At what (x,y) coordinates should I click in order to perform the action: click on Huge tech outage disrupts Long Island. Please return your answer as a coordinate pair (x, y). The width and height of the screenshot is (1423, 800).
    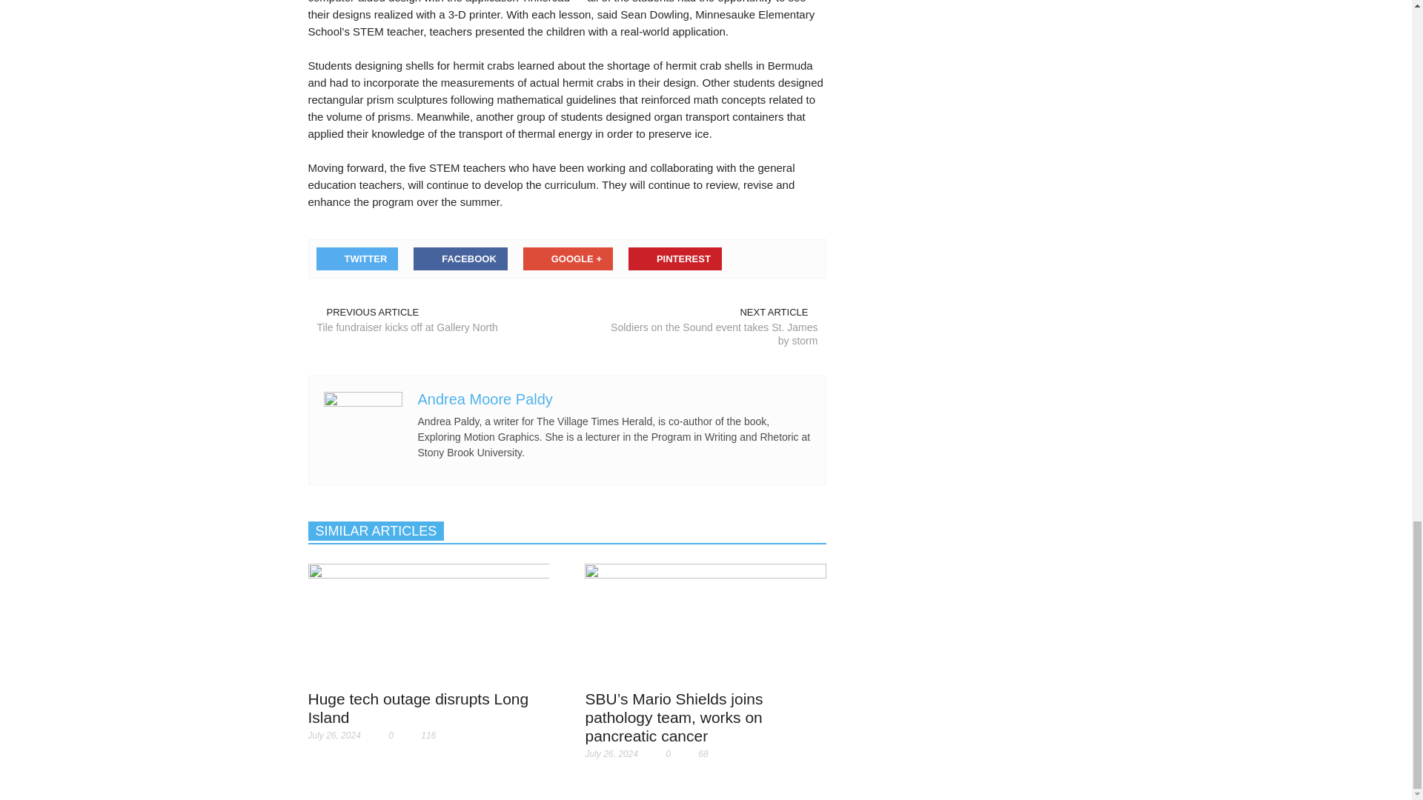
    Looking at the image, I should click on (428, 622).